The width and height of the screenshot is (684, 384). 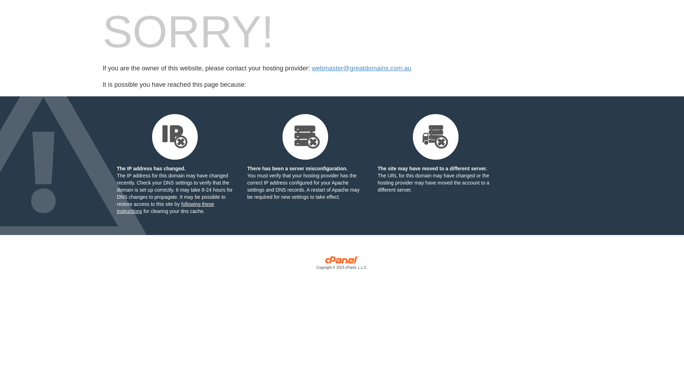 I want to click on following these instructions, so click(x=165, y=208).